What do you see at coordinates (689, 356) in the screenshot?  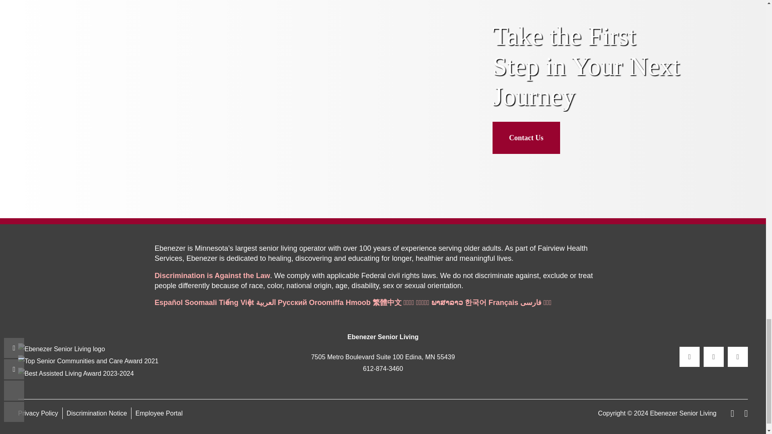 I see `Facebook` at bounding box center [689, 356].